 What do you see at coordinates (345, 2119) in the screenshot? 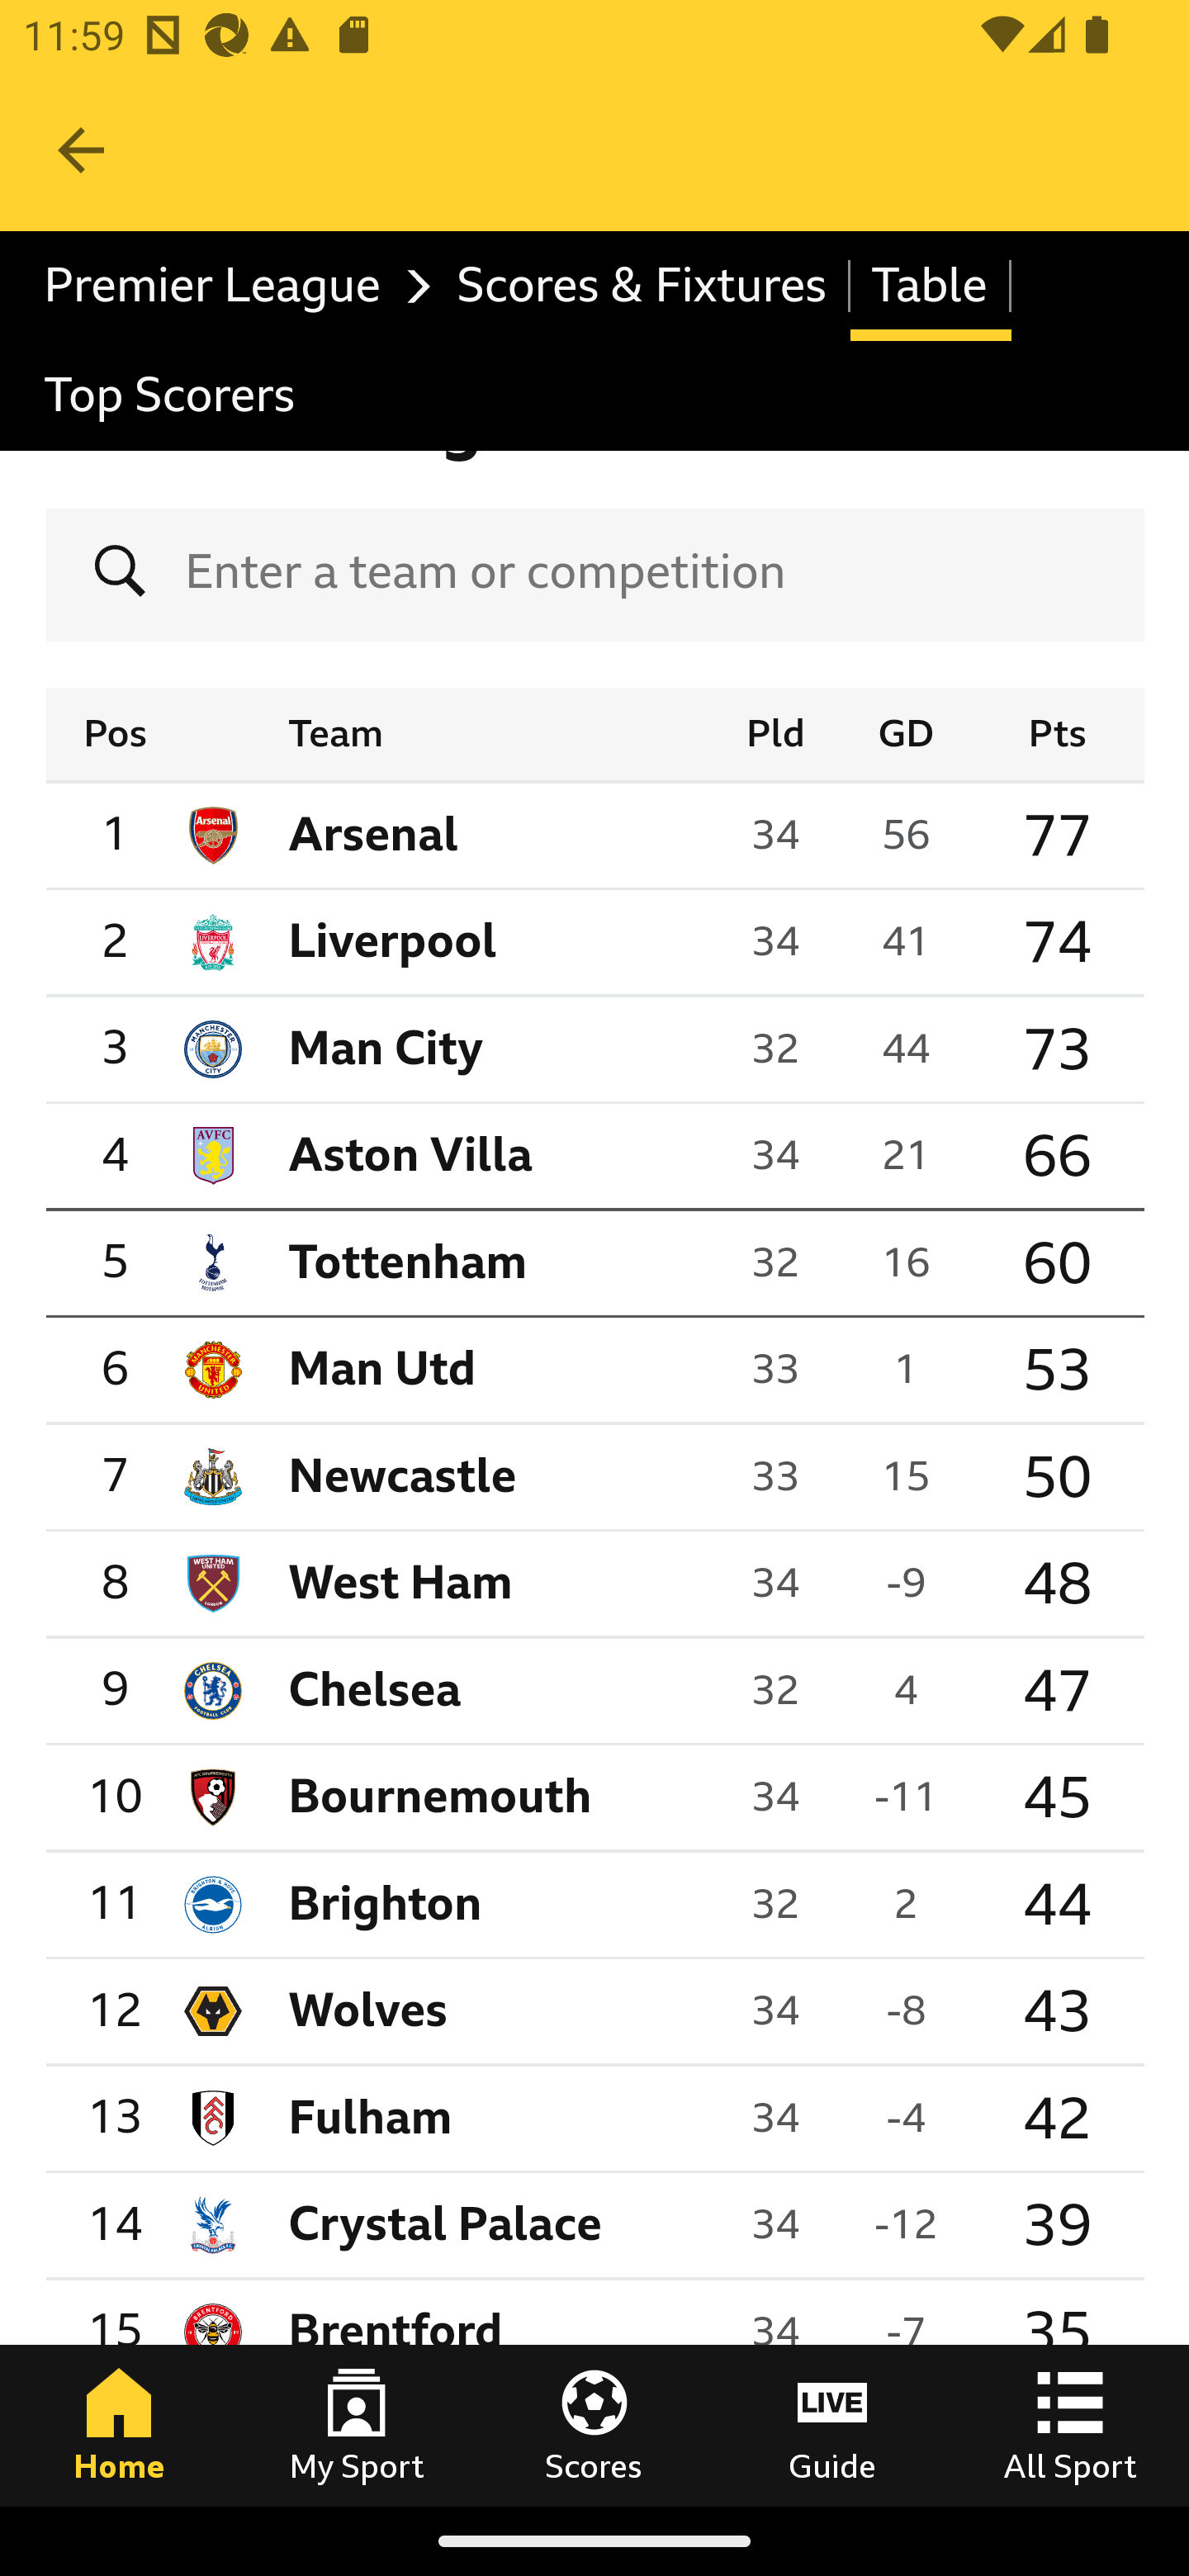
I see `Fulham` at bounding box center [345, 2119].